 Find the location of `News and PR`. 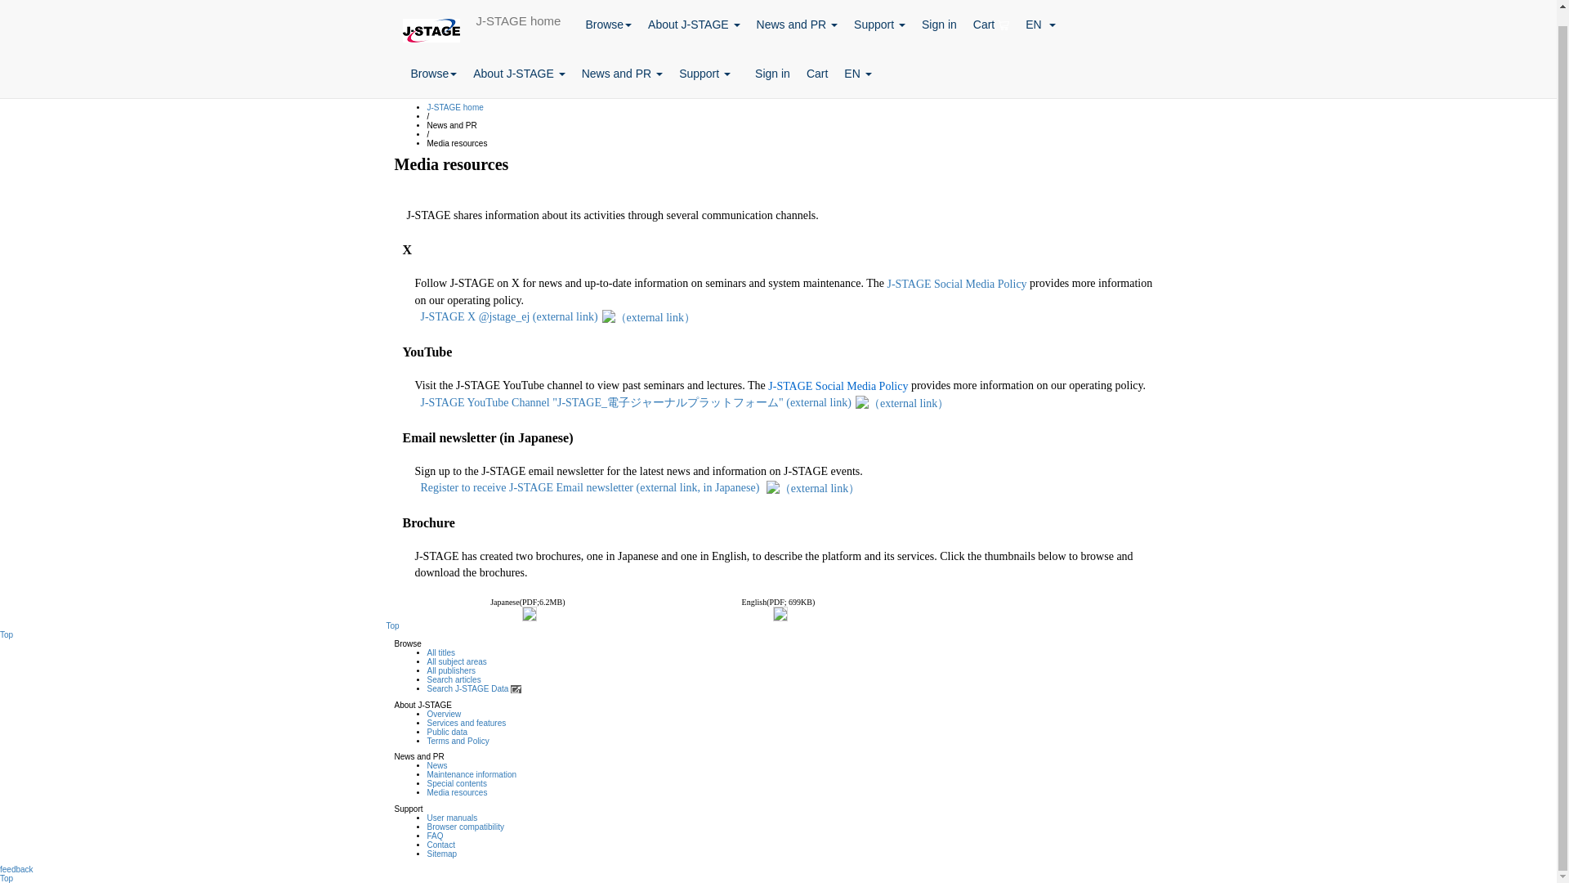

News and PR is located at coordinates (796, 17).